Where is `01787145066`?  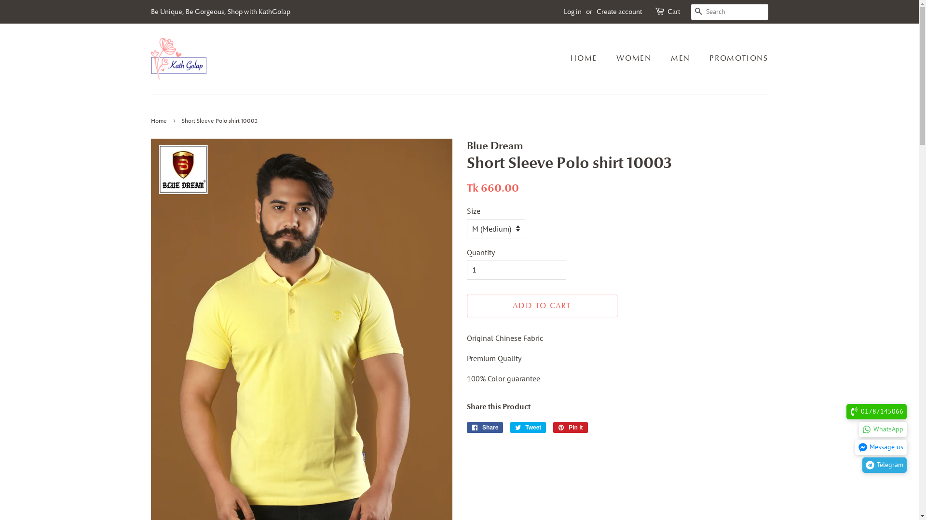 01787145066 is located at coordinates (877, 412).